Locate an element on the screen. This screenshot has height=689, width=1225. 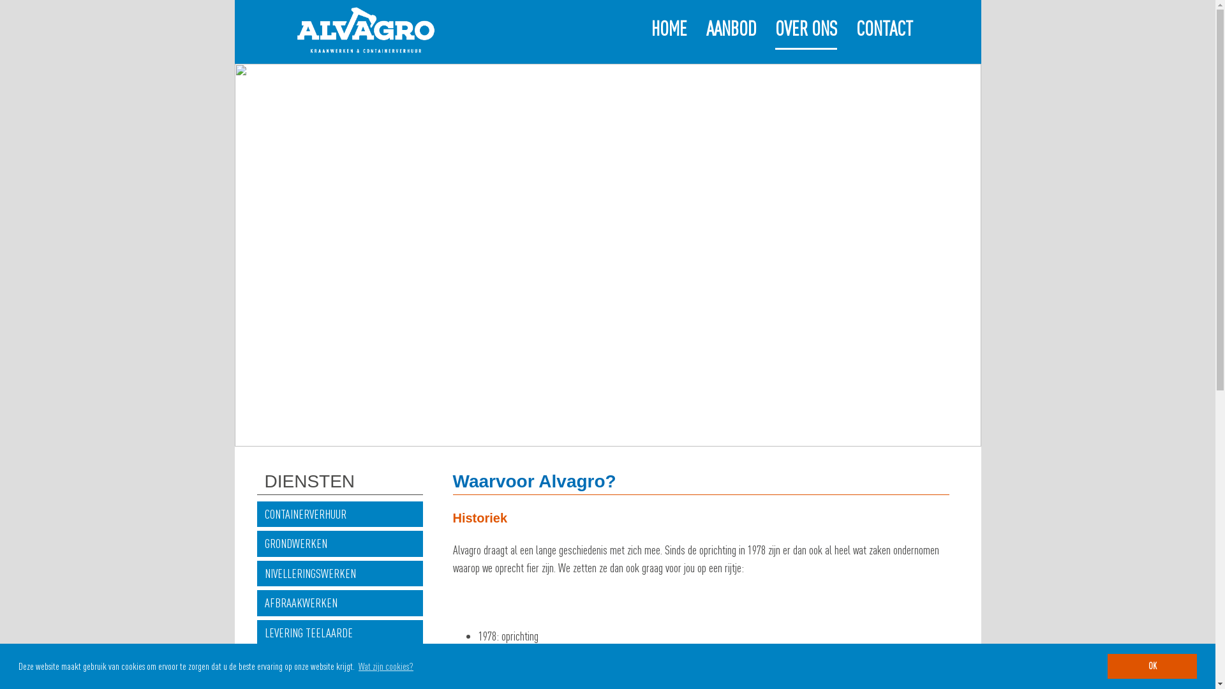
NIVELLERINGSWERKEN is located at coordinates (339, 574).